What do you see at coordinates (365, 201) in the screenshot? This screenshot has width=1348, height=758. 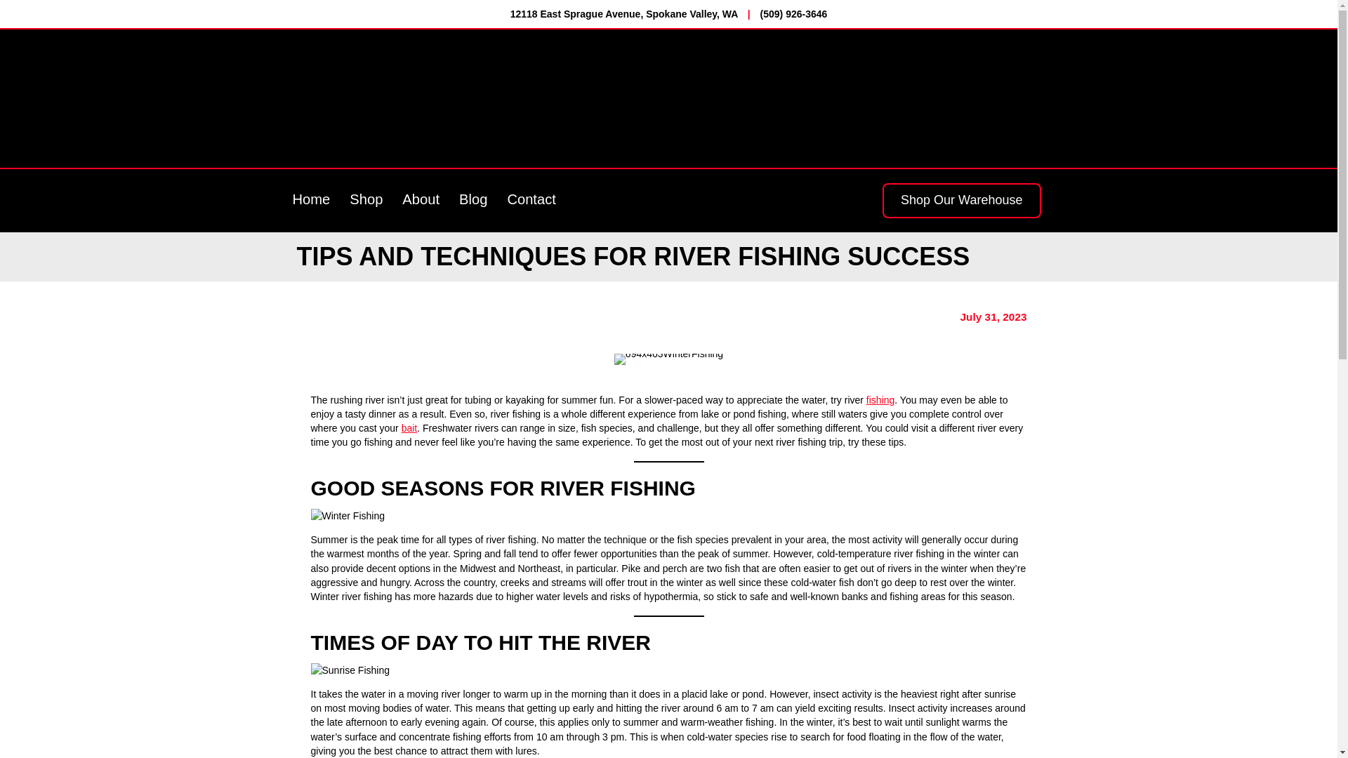 I see `Shop` at bounding box center [365, 201].